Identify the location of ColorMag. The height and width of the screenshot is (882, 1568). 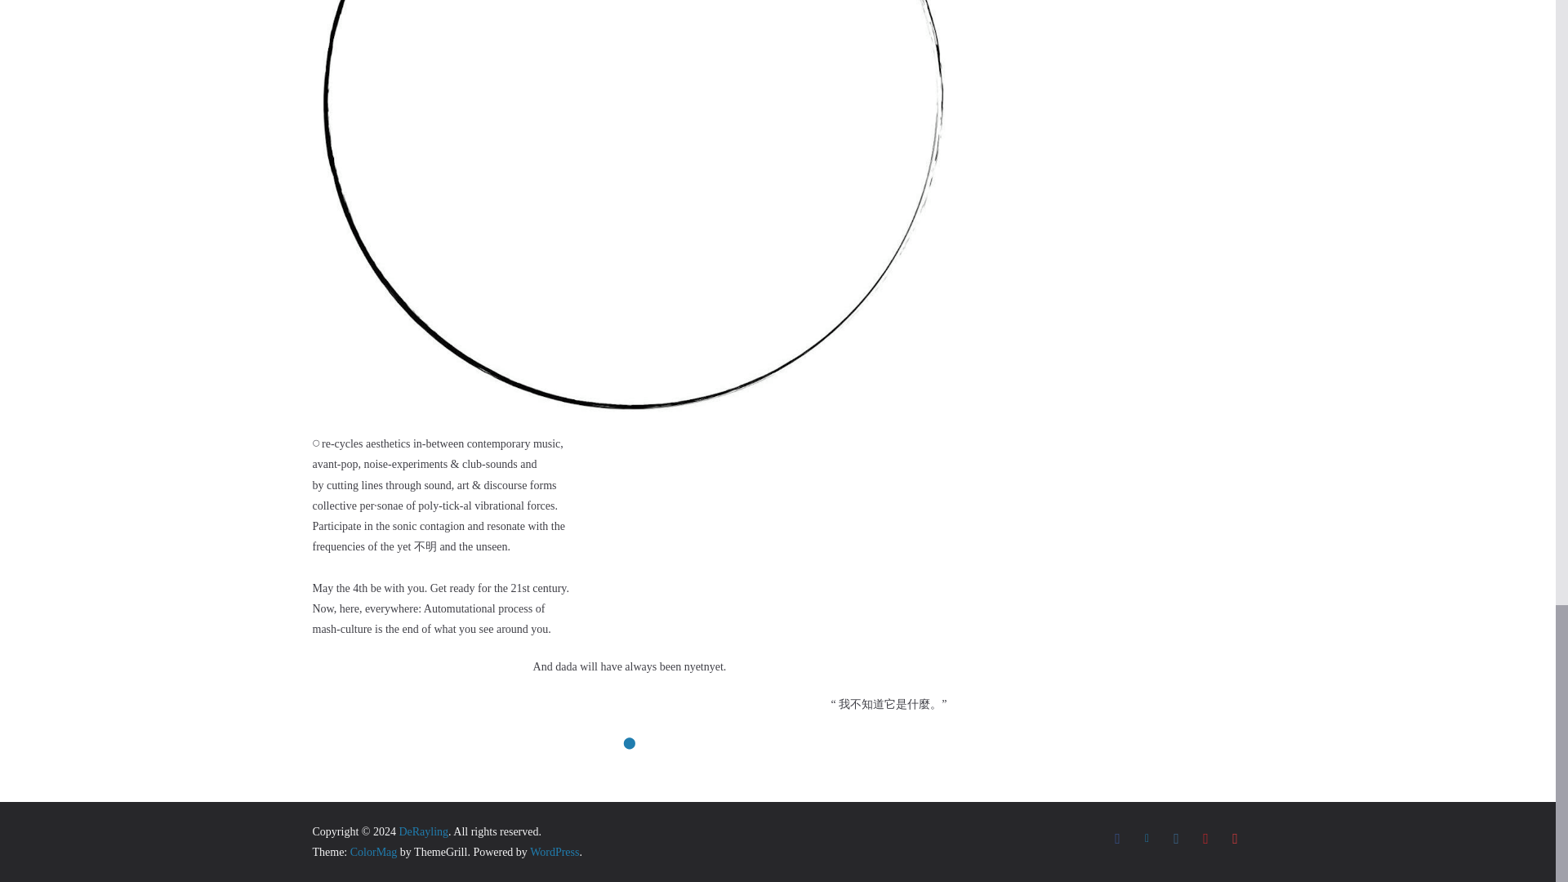
(374, 851).